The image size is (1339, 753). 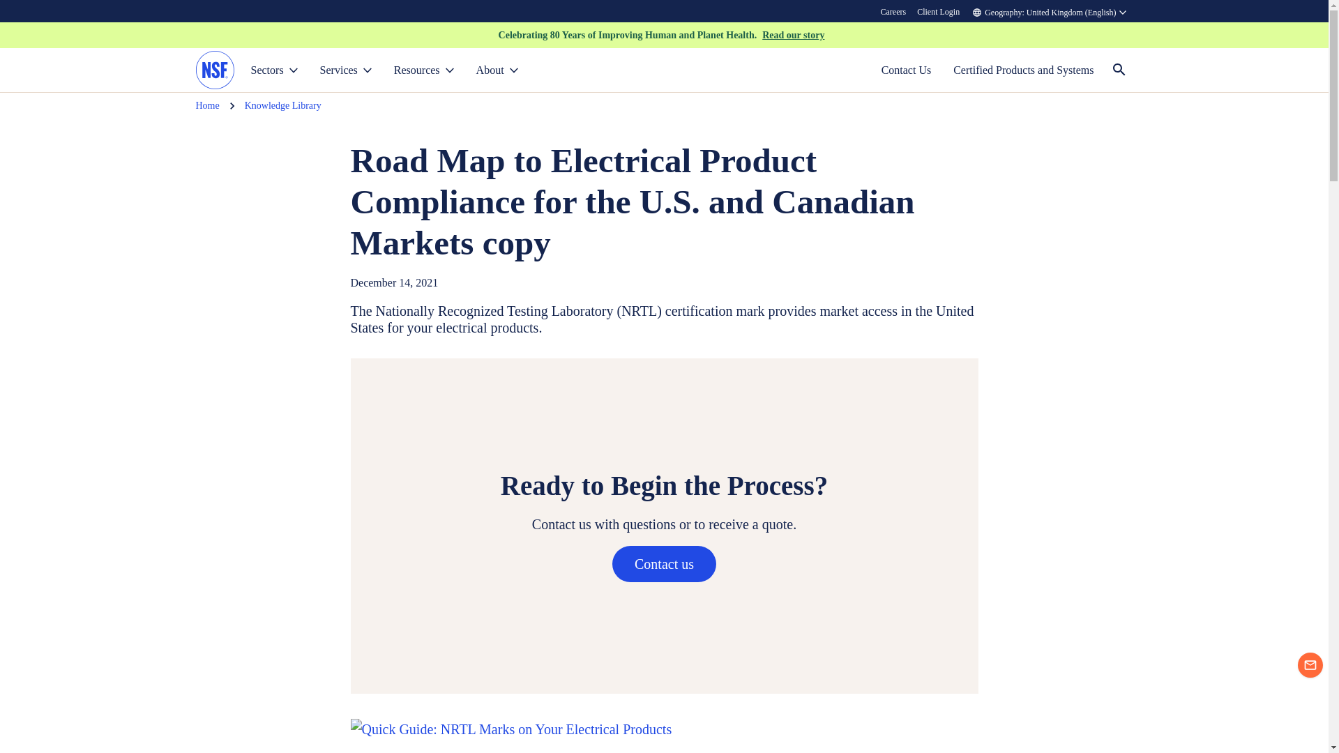 I want to click on Contact Us, so click(x=907, y=70).